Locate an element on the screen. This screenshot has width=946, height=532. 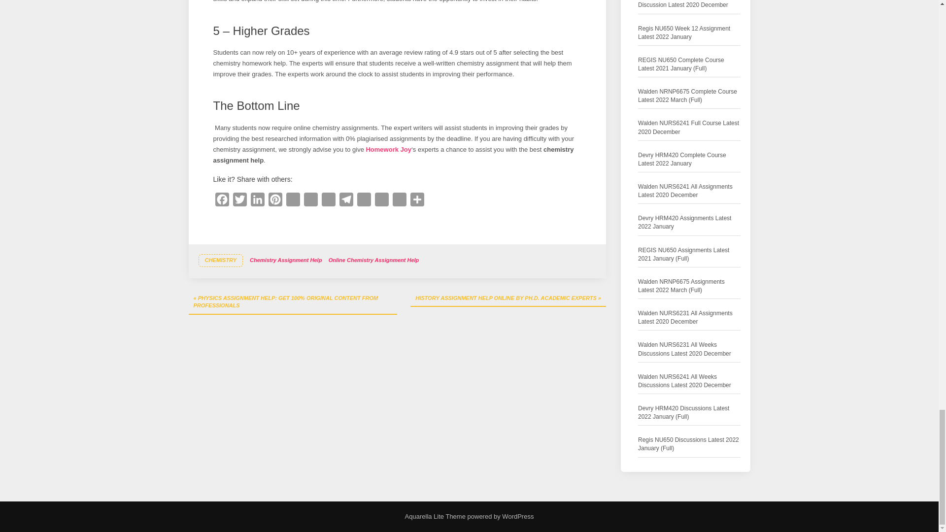
Telegram is located at coordinates (346, 201).